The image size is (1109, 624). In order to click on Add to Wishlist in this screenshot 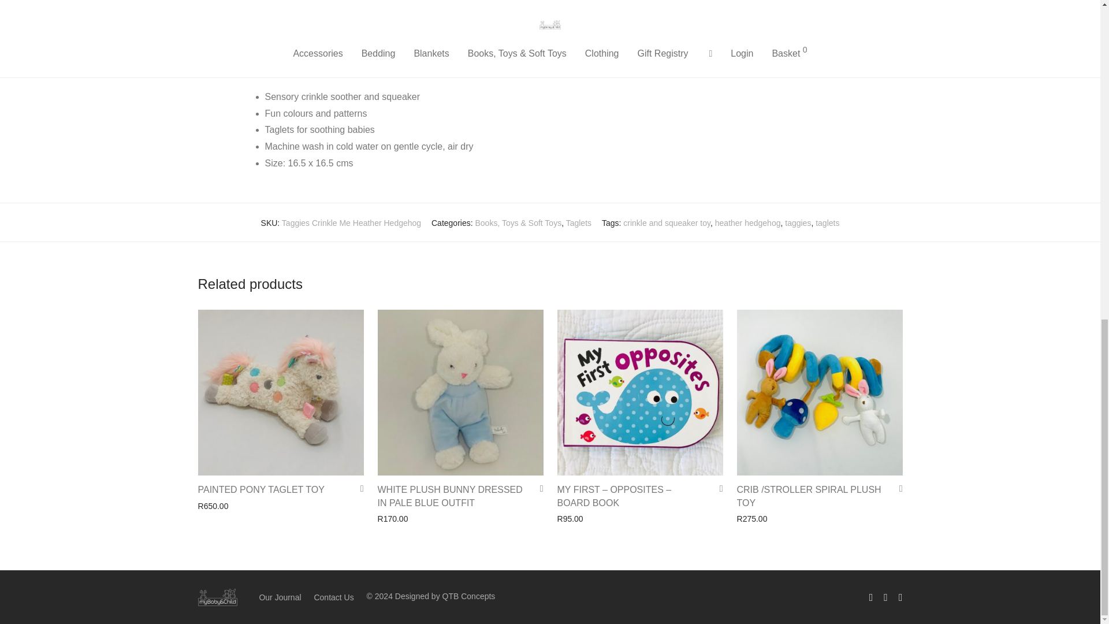, I will do `click(358, 489)`.